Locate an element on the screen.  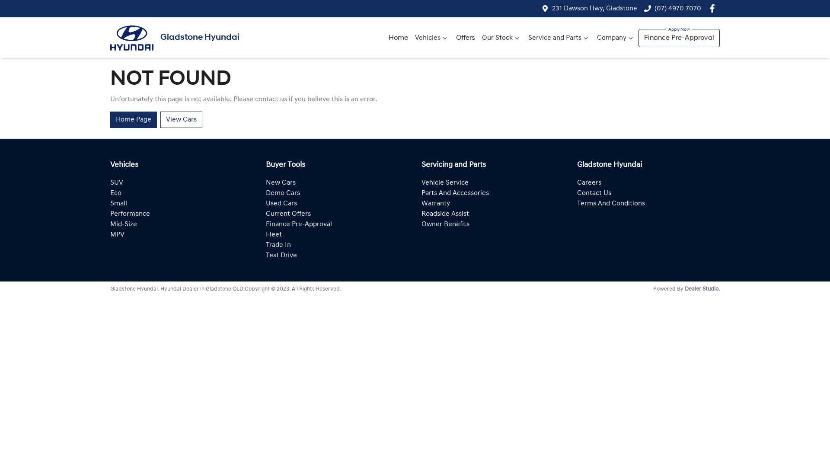
SUV is located at coordinates (117, 183).